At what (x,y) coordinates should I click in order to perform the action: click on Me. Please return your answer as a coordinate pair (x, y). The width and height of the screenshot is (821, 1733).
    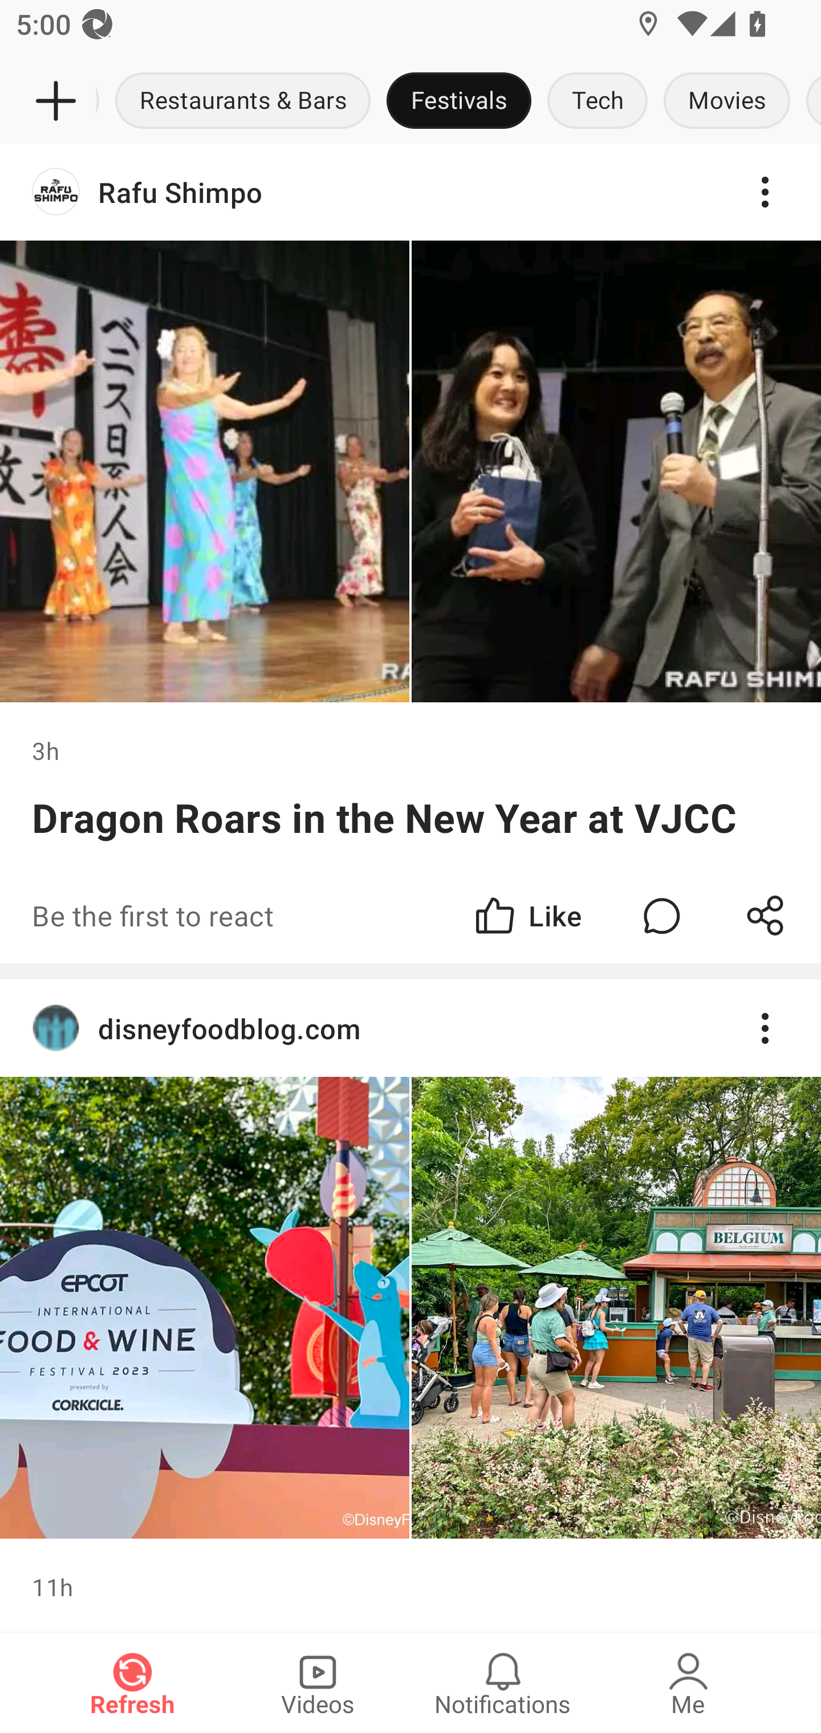
    Looking at the image, I should click on (688, 1683).